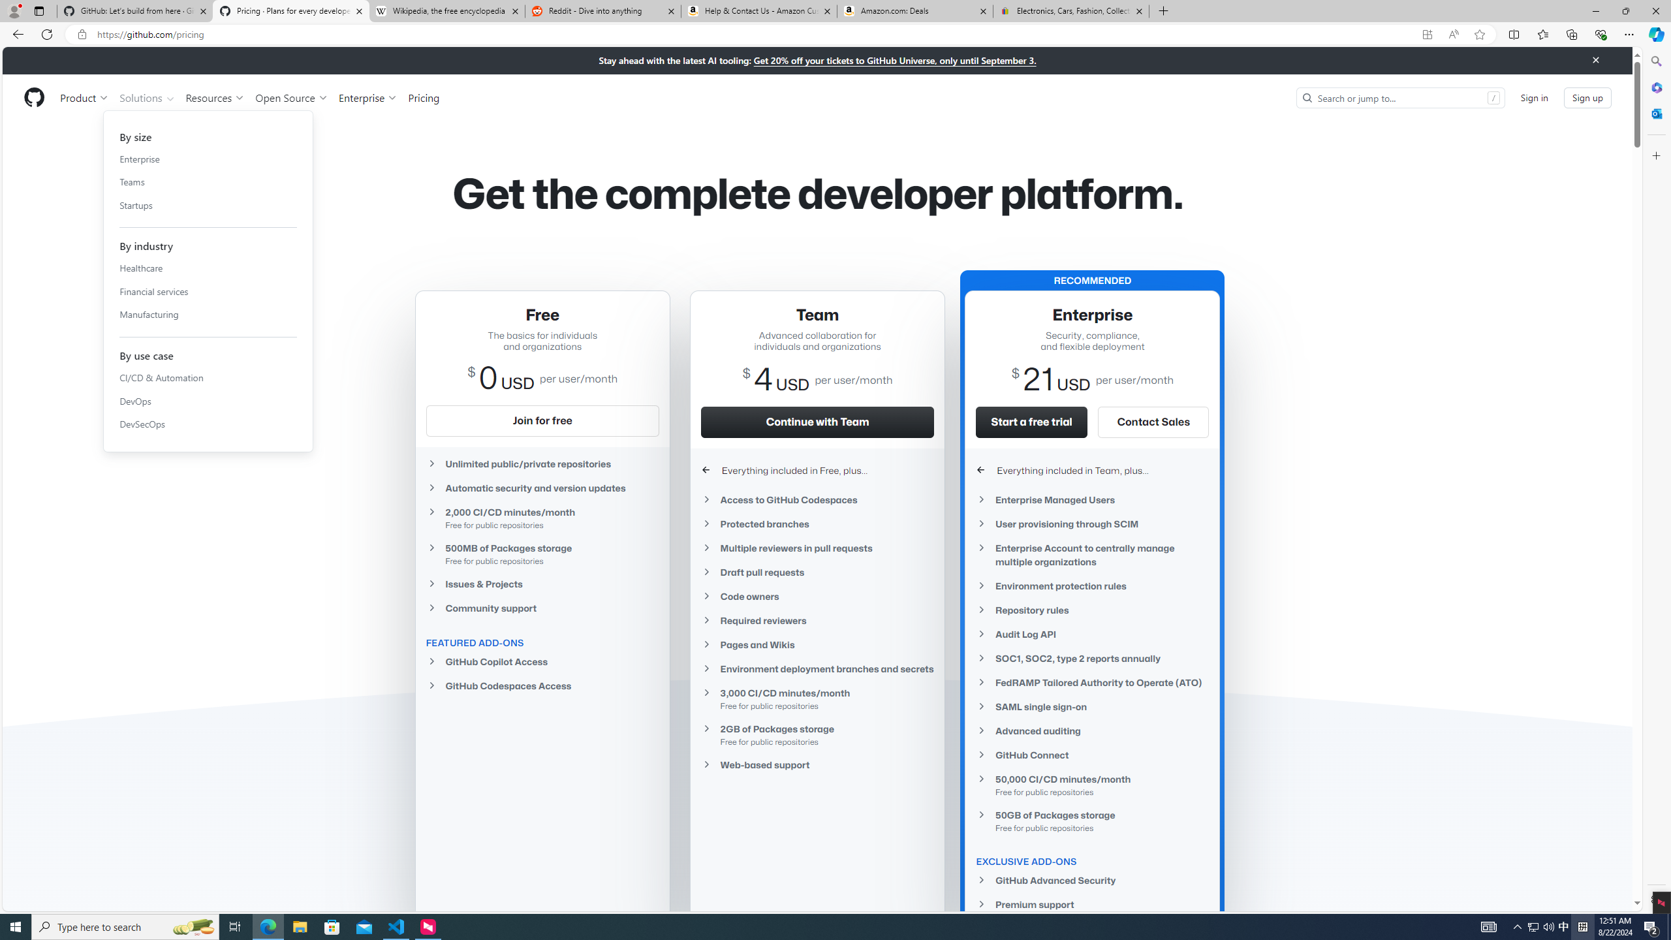 The height and width of the screenshot is (940, 1671). What do you see at coordinates (1427, 35) in the screenshot?
I see `App available. Install GitHub` at bounding box center [1427, 35].